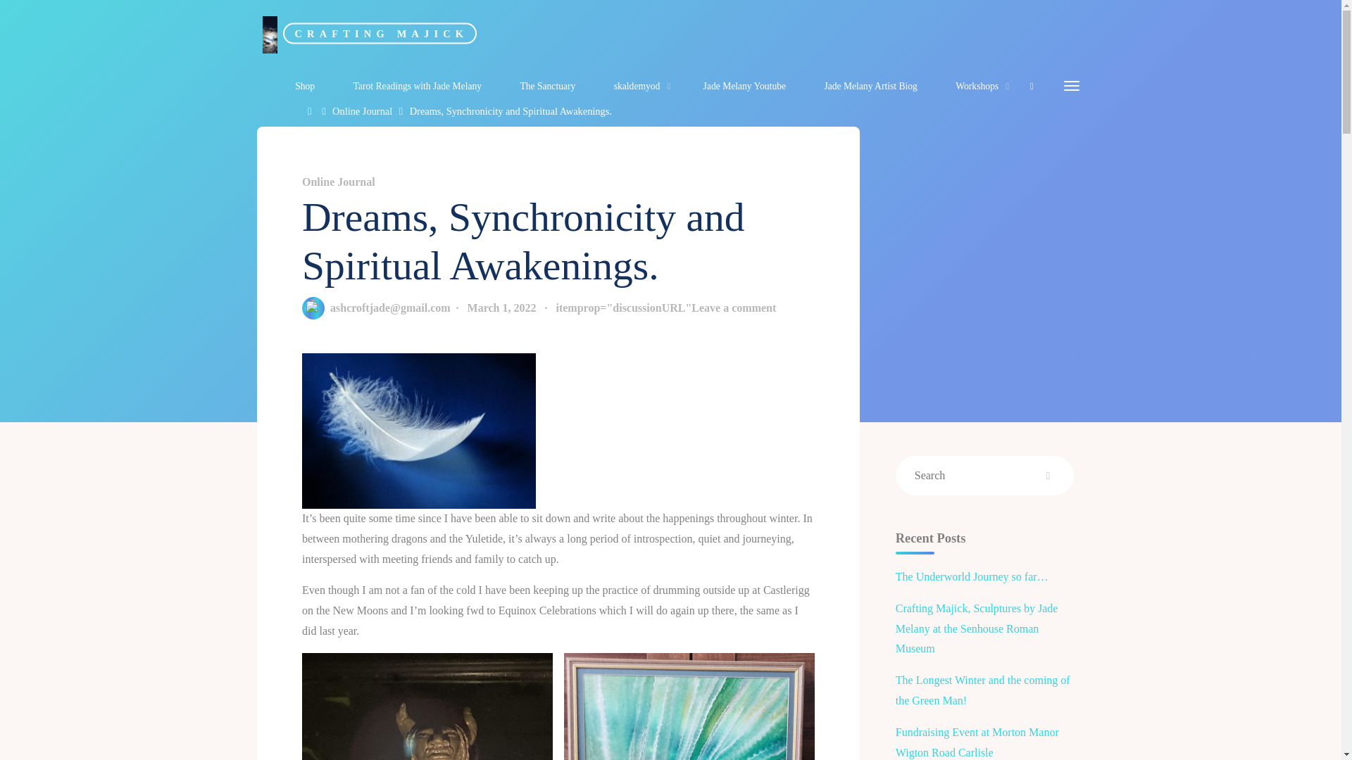 The width and height of the screenshot is (1352, 760). I want to click on Shop, so click(304, 86).